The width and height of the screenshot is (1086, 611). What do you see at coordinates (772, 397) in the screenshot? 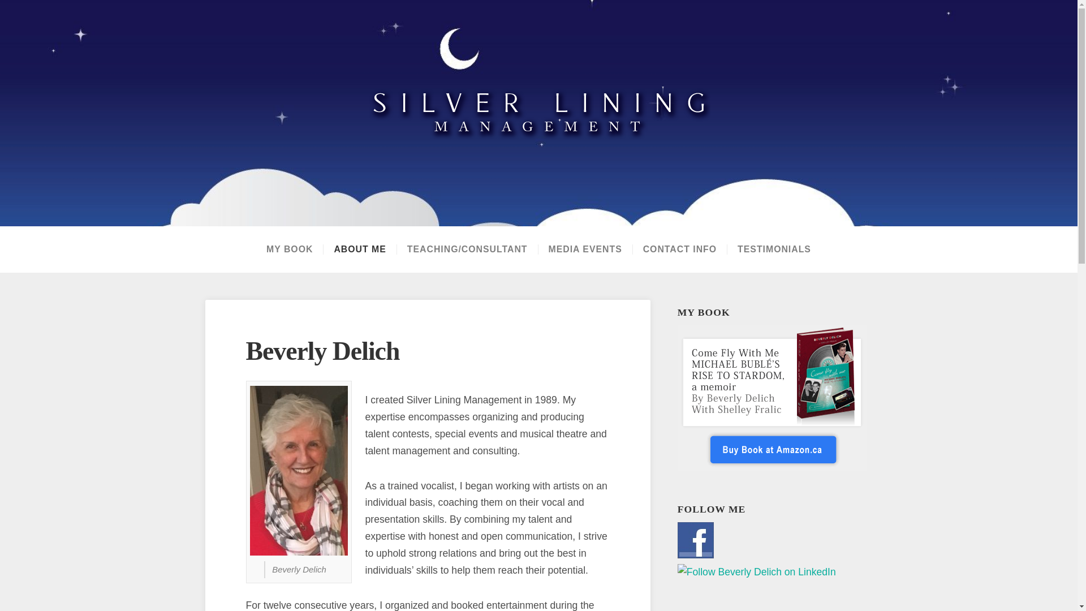
I see `Beverly Delich - Michael Bubles Rise To Stardom a memoir` at bounding box center [772, 397].